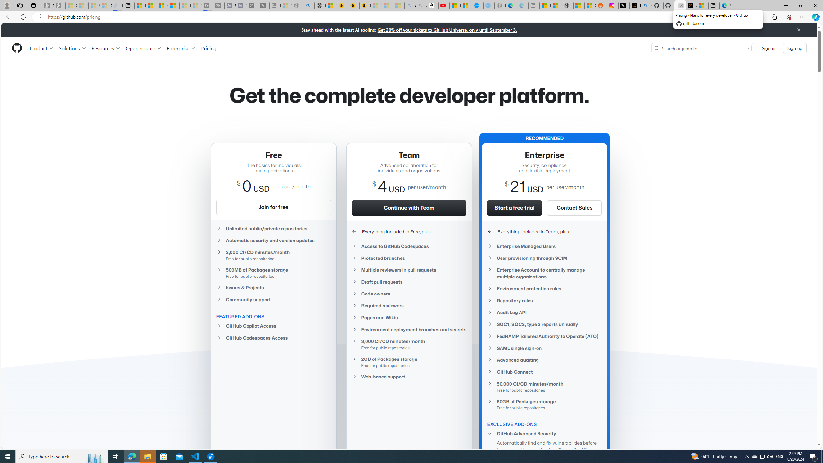 The height and width of the screenshot is (463, 823). What do you see at coordinates (163, 5) in the screenshot?
I see `Overview` at bounding box center [163, 5].